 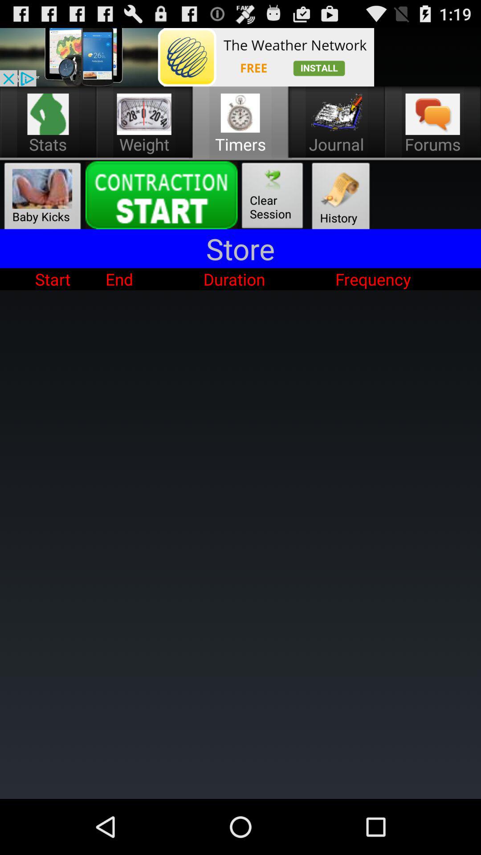 What do you see at coordinates (161, 195) in the screenshot?
I see `toggle contraction feature` at bounding box center [161, 195].